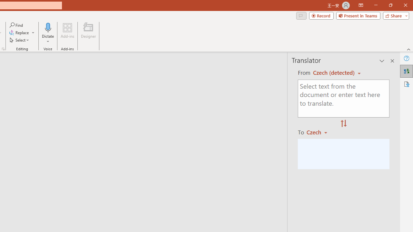 The height and width of the screenshot is (232, 413). Describe the element at coordinates (409, 49) in the screenshot. I see `Collapse the Ribbon` at that location.